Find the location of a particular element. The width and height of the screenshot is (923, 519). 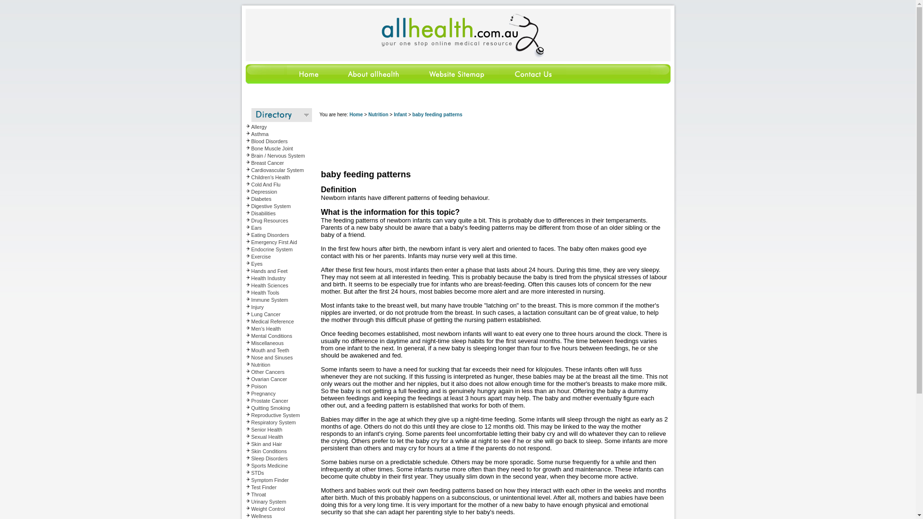

Nutrition is located at coordinates (378, 114).